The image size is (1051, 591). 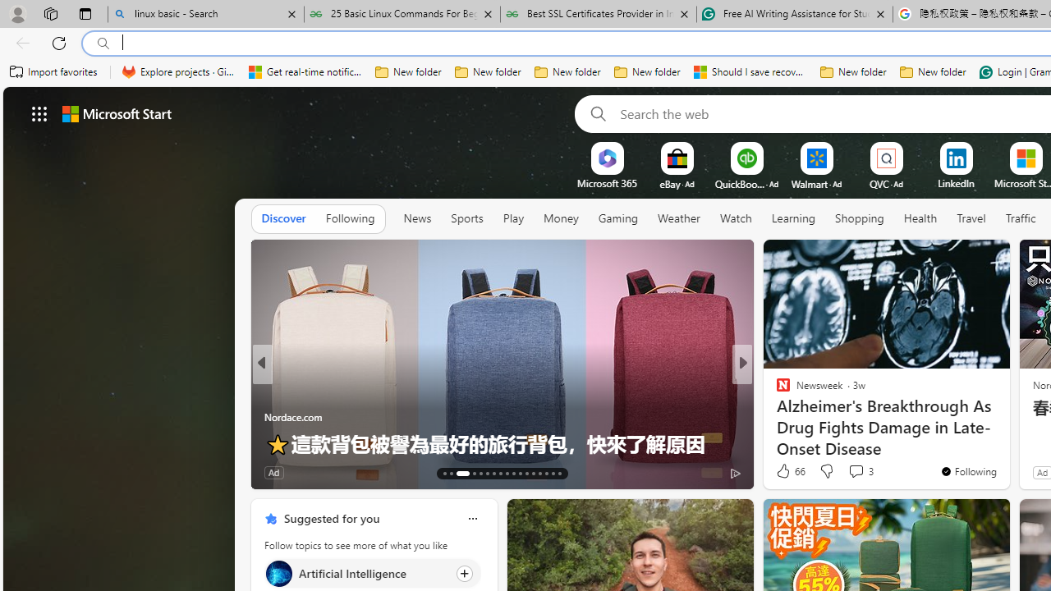 What do you see at coordinates (513, 219) in the screenshot?
I see `Play` at bounding box center [513, 219].